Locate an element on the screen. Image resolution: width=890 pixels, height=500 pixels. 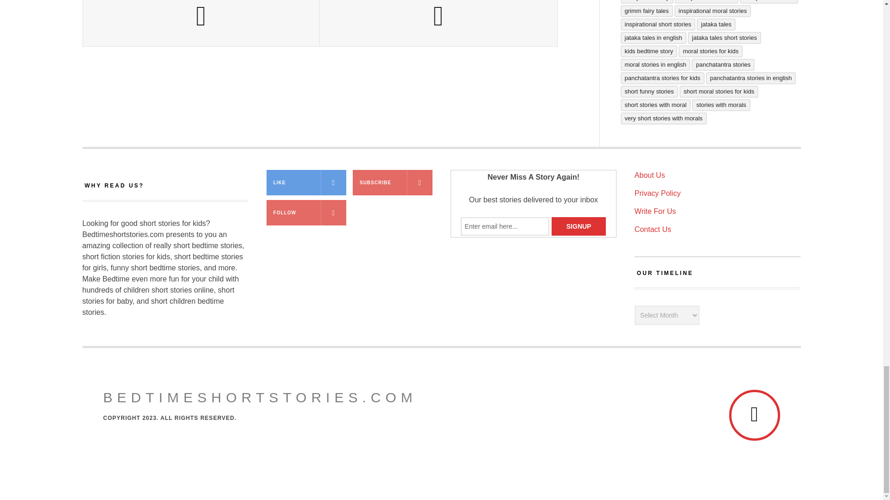
Previous Post is located at coordinates (201, 23).